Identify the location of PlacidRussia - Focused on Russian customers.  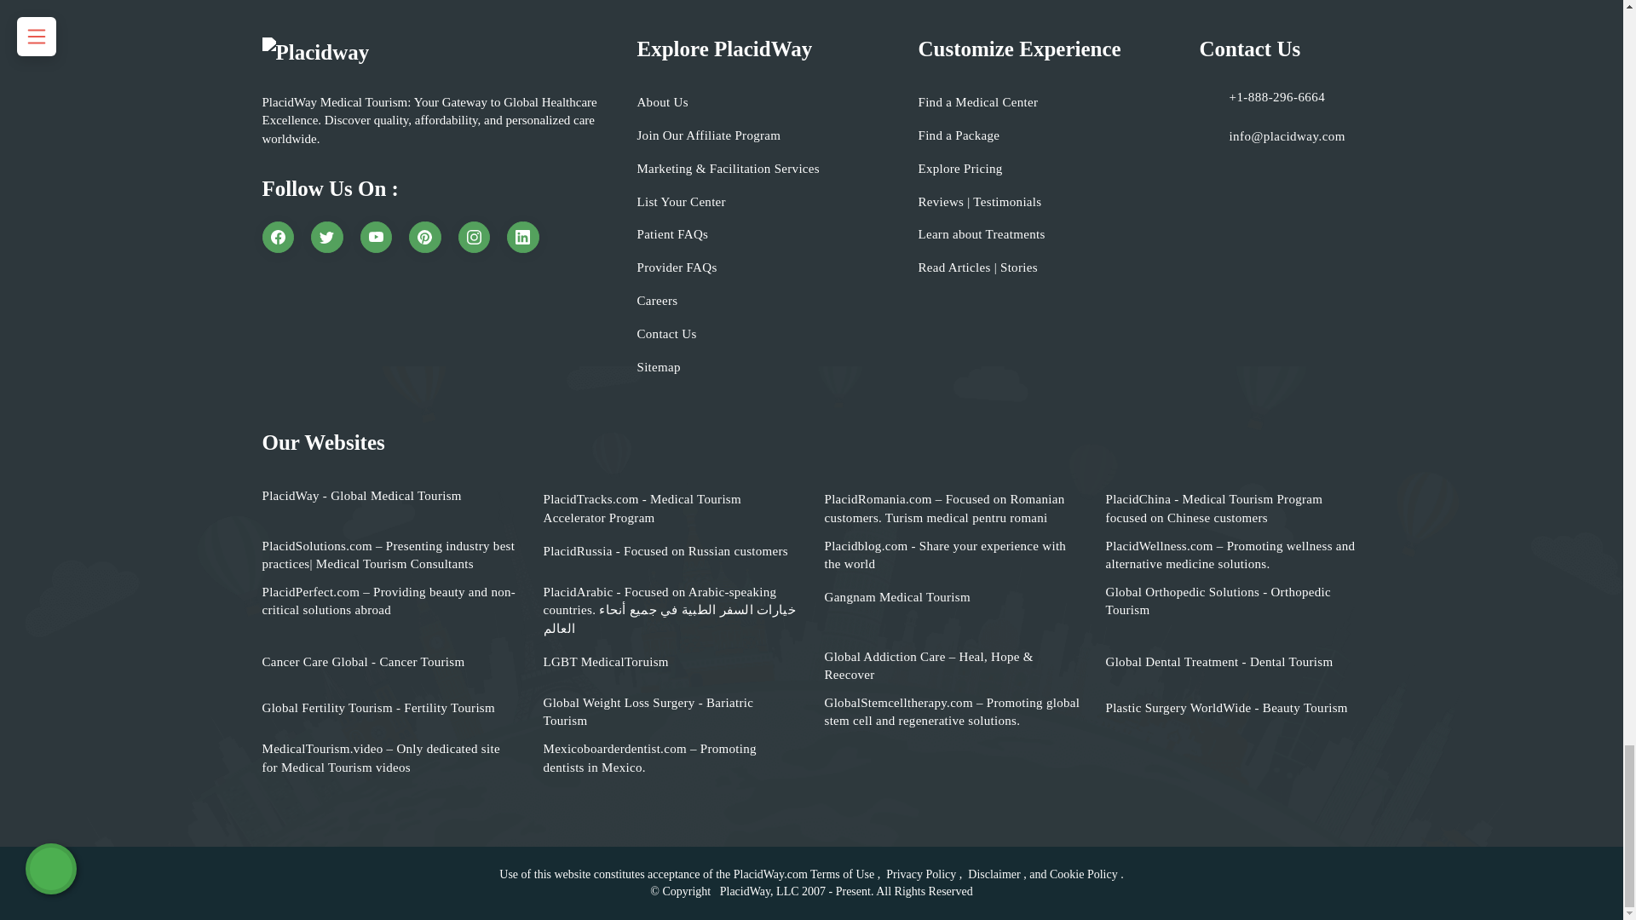
(665, 551).